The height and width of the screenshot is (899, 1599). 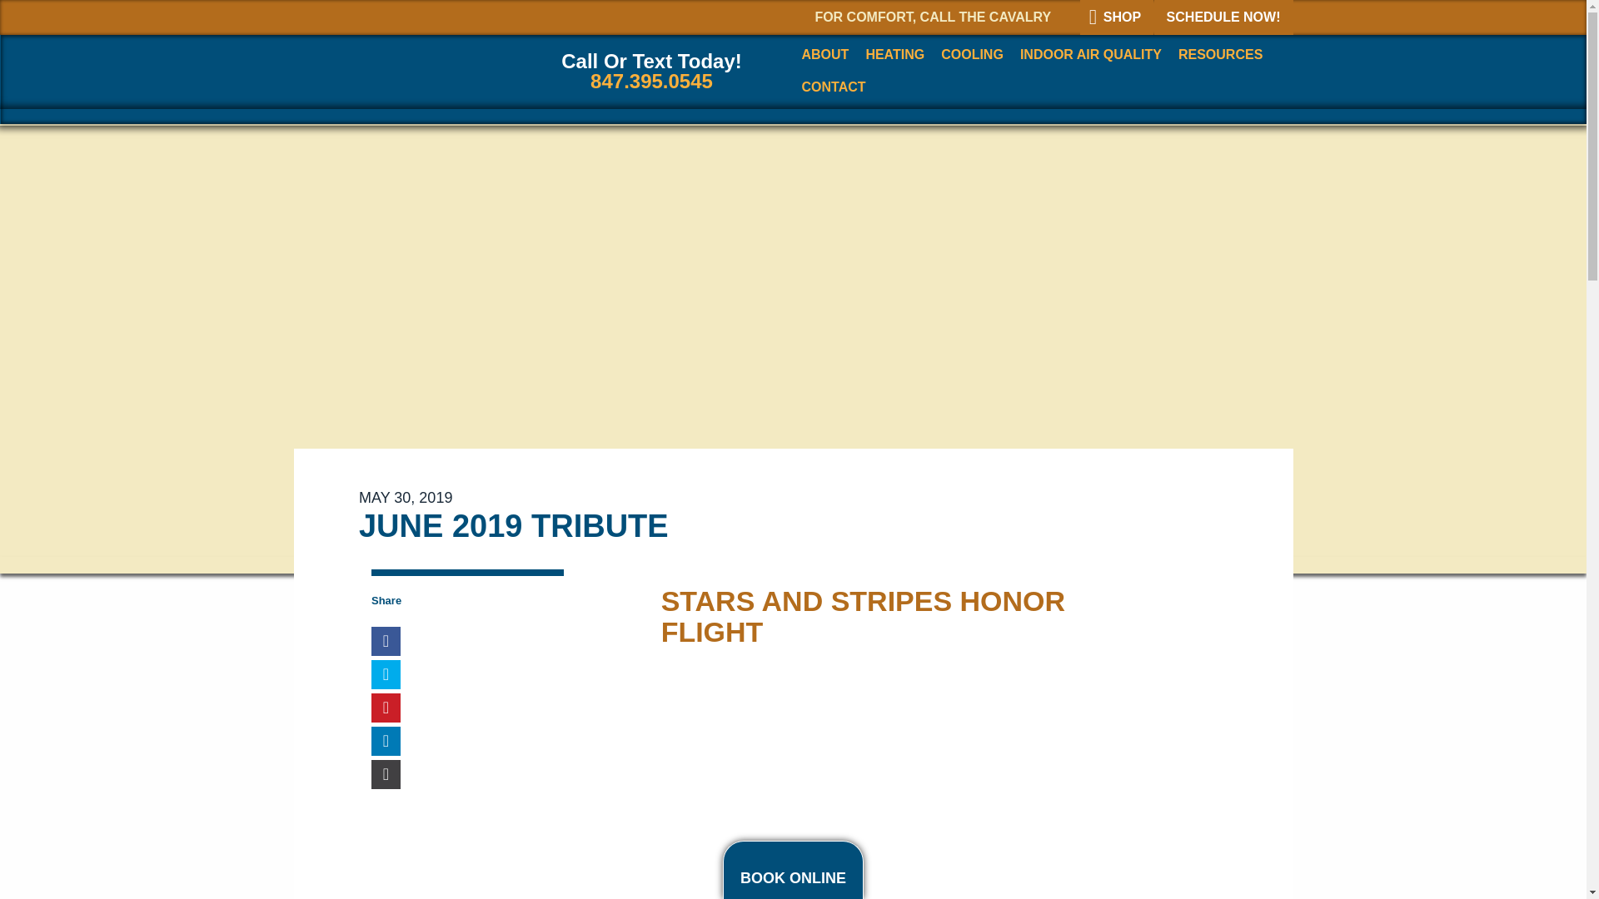 What do you see at coordinates (1224, 17) in the screenshot?
I see `SCHEDULE NOW!` at bounding box center [1224, 17].